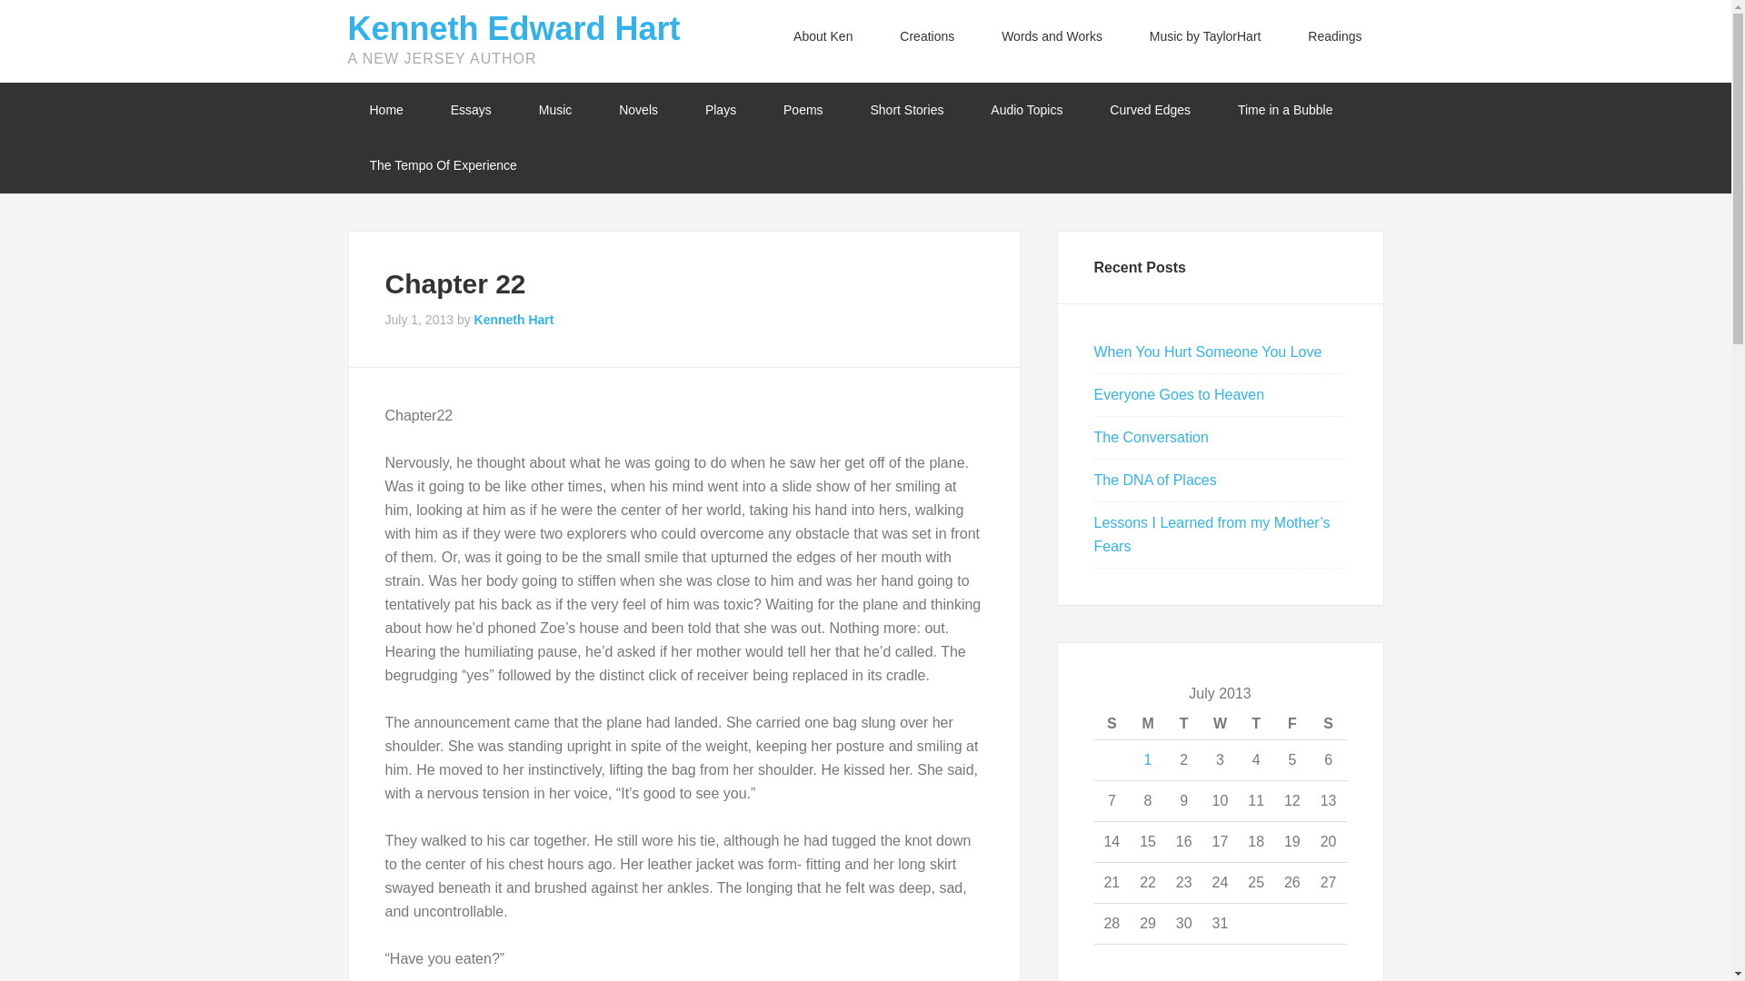 Image resolution: width=1745 pixels, height=981 pixels. Describe the element at coordinates (1154, 480) in the screenshot. I see `The DNA of Places` at that location.